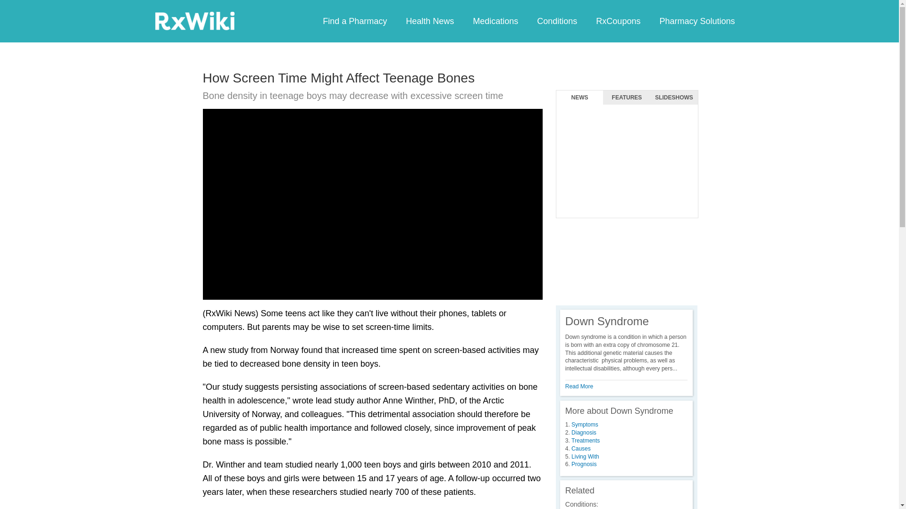  What do you see at coordinates (194, 20) in the screenshot?
I see `RxWiki` at bounding box center [194, 20].